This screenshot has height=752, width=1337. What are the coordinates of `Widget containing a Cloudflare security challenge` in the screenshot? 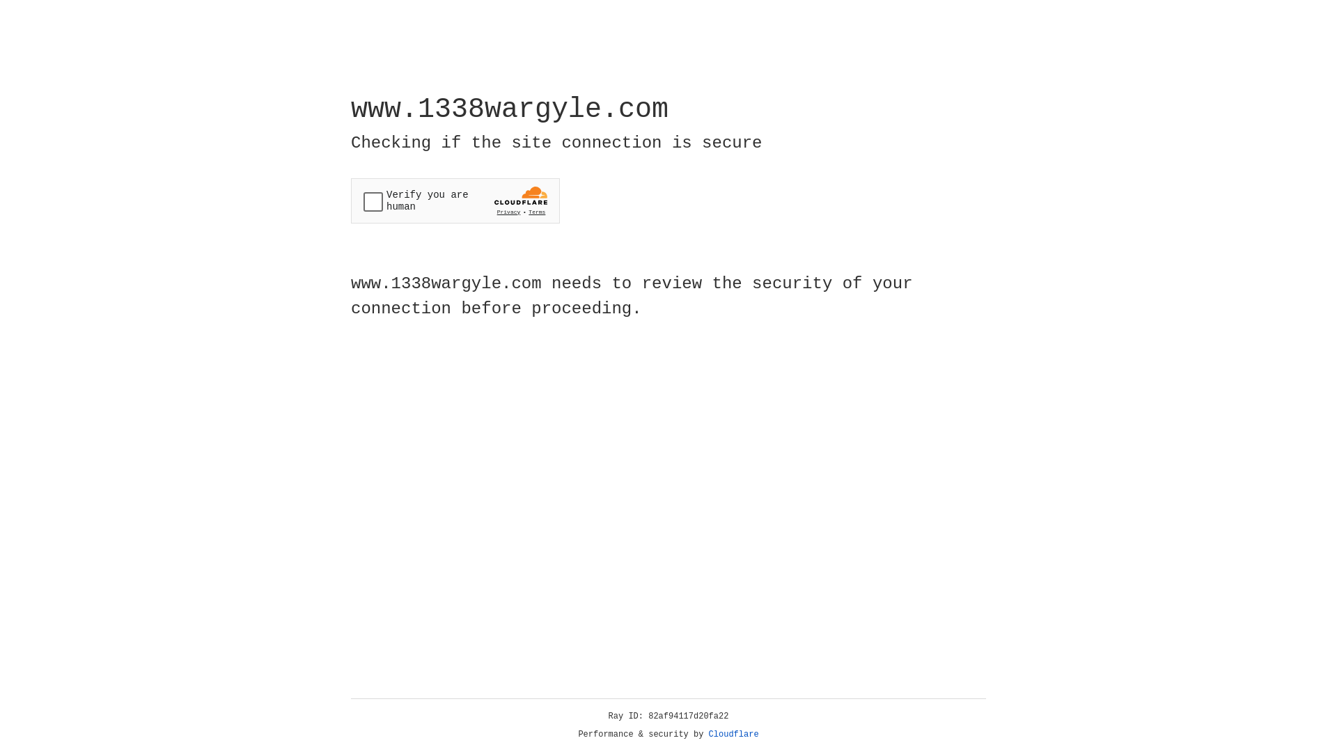 It's located at (455, 201).